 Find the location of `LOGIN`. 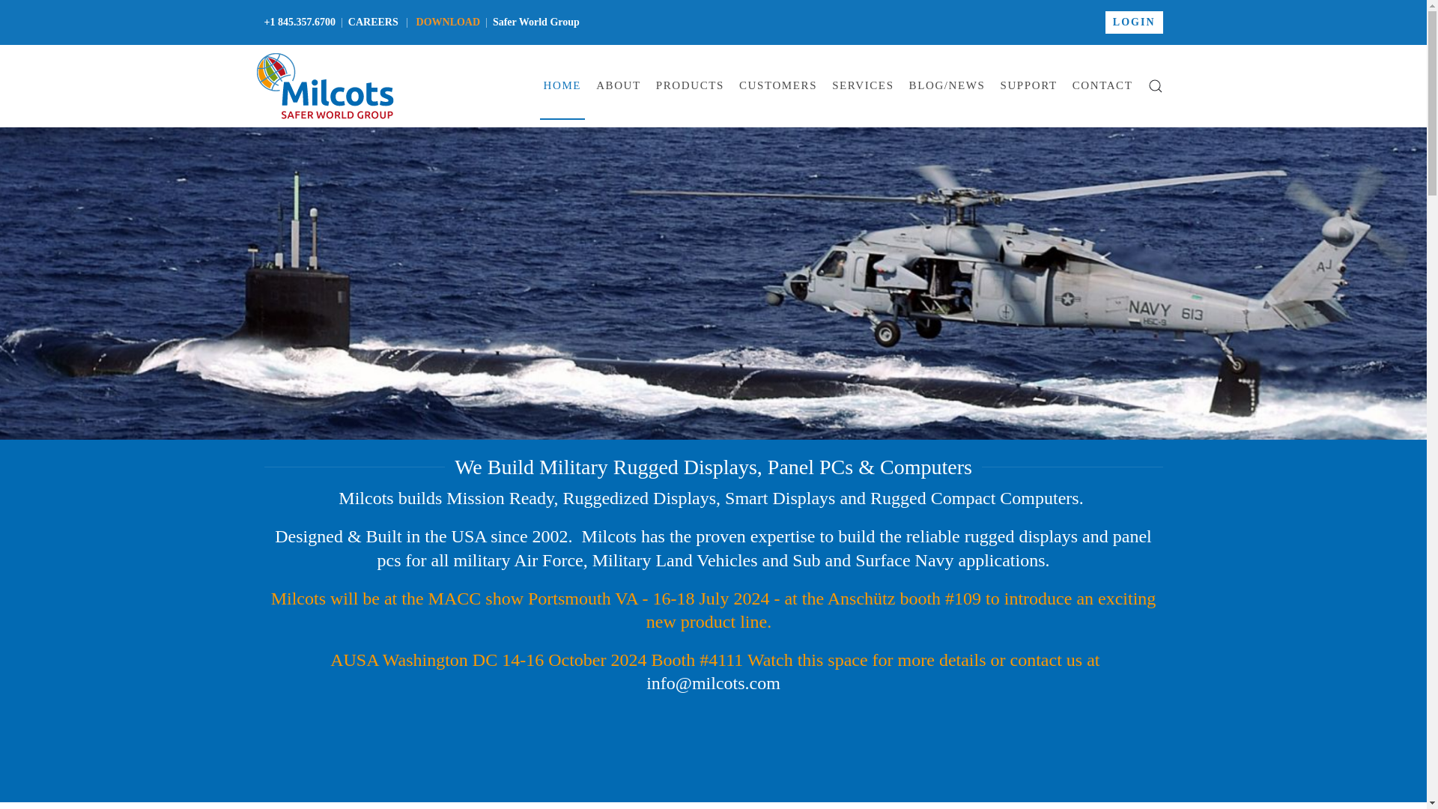

LOGIN is located at coordinates (1134, 22).